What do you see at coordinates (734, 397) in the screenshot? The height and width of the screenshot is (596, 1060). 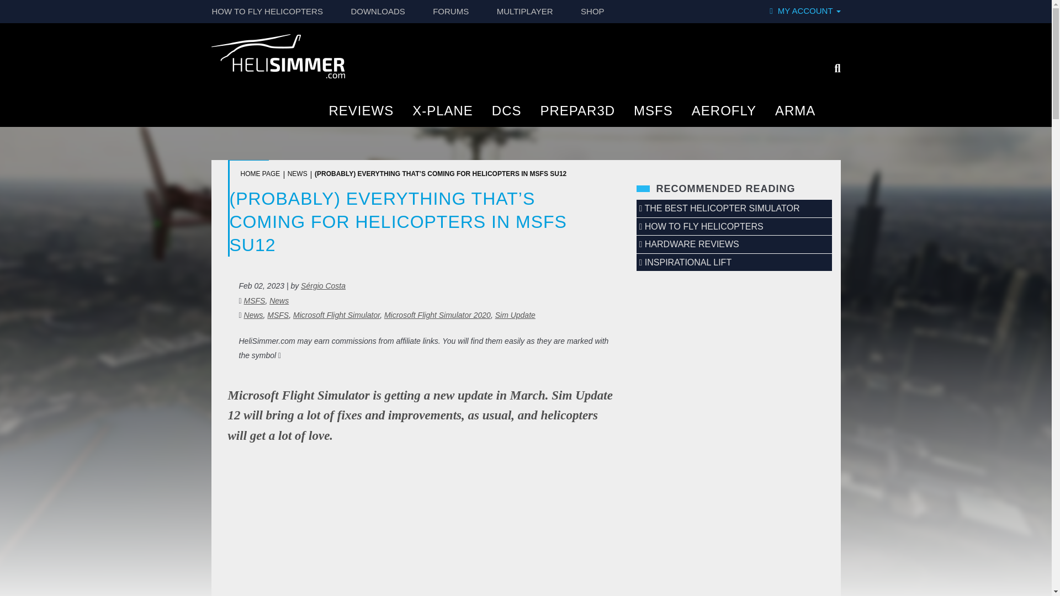 I see `Advertisement` at bounding box center [734, 397].